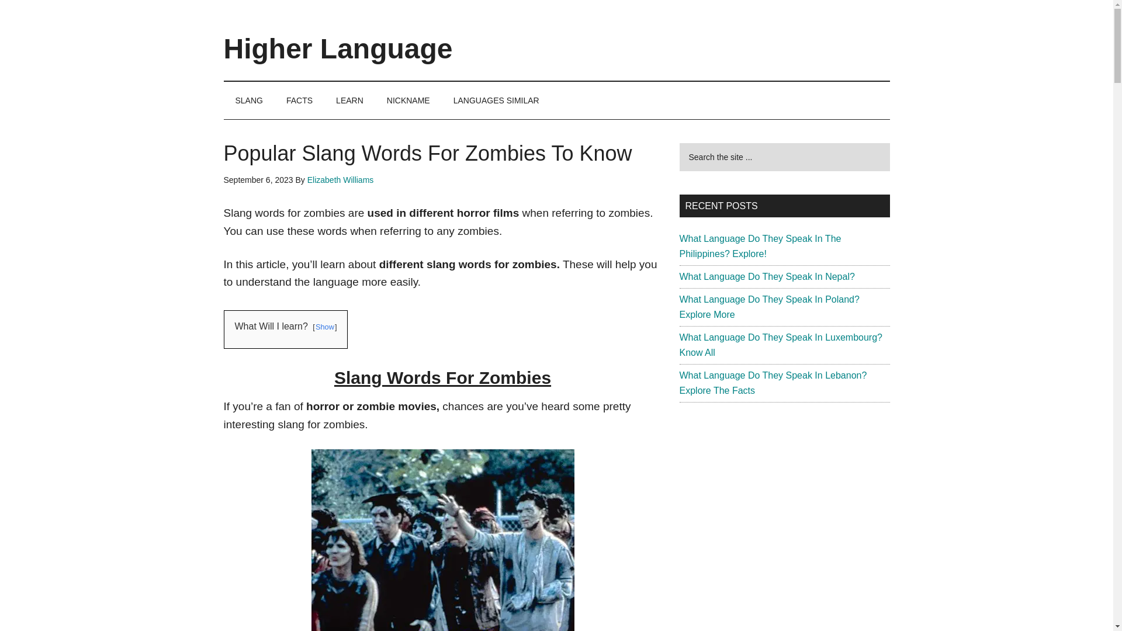 The height and width of the screenshot is (631, 1122). Describe the element at coordinates (325, 327) in the screenshot. I see `Show` at that location.